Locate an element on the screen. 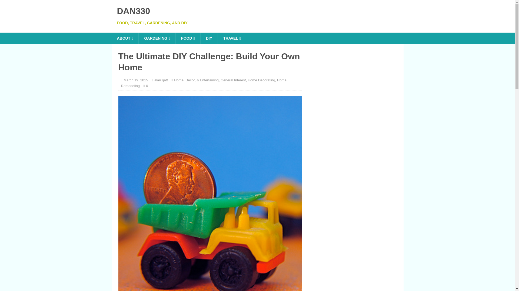 The image size is (519, 291). General Interest is located at coordinates (232, 38).